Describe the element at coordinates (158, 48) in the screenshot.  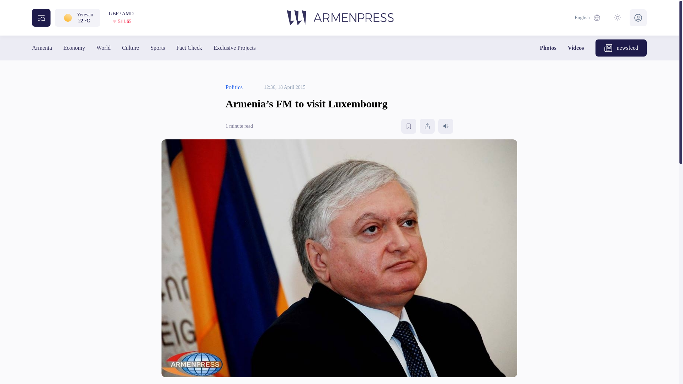
I see `Sports` at that location.